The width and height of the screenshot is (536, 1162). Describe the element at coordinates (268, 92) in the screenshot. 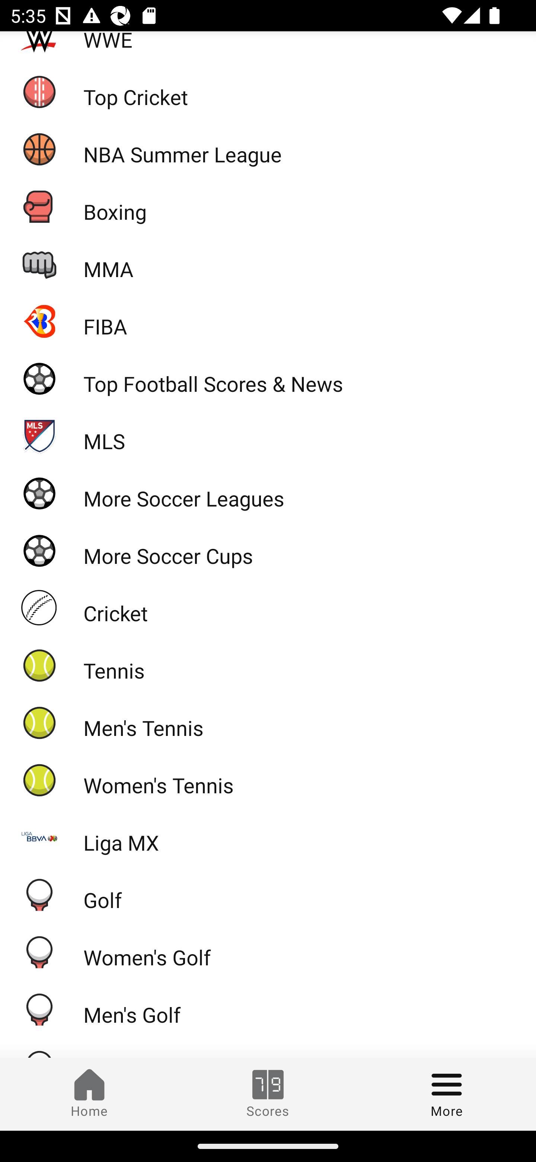

I see `Top Cricket` at that location.